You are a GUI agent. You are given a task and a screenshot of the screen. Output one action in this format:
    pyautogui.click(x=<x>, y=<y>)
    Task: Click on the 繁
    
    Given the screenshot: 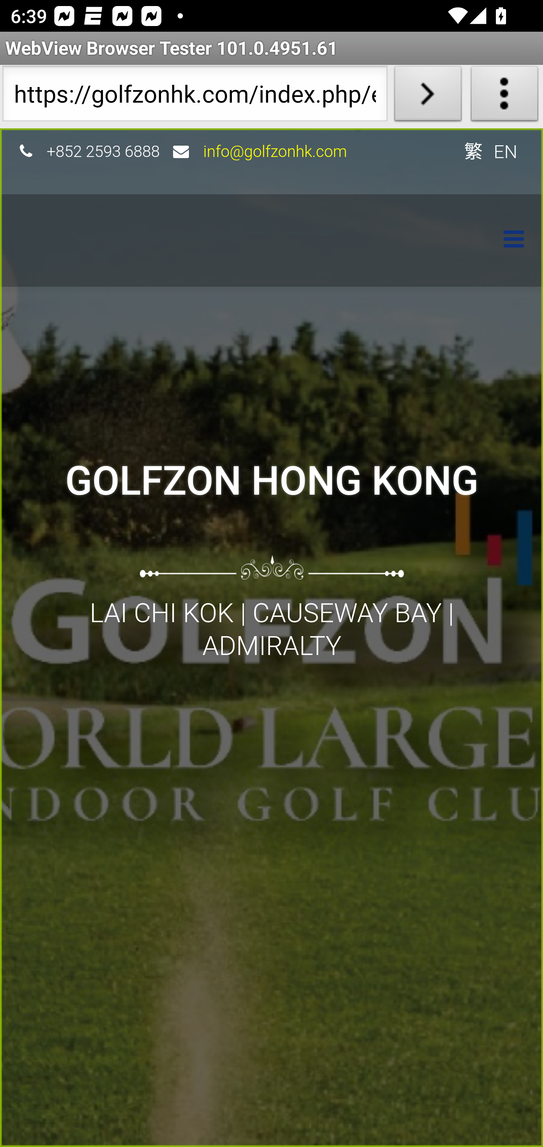 What is the action you would take?
    pyautogui.click(x=473, y=151)
    